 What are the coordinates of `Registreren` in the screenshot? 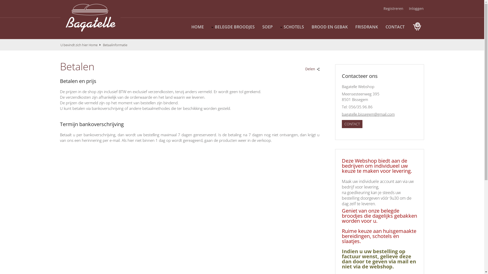 It's located at (393, 9).